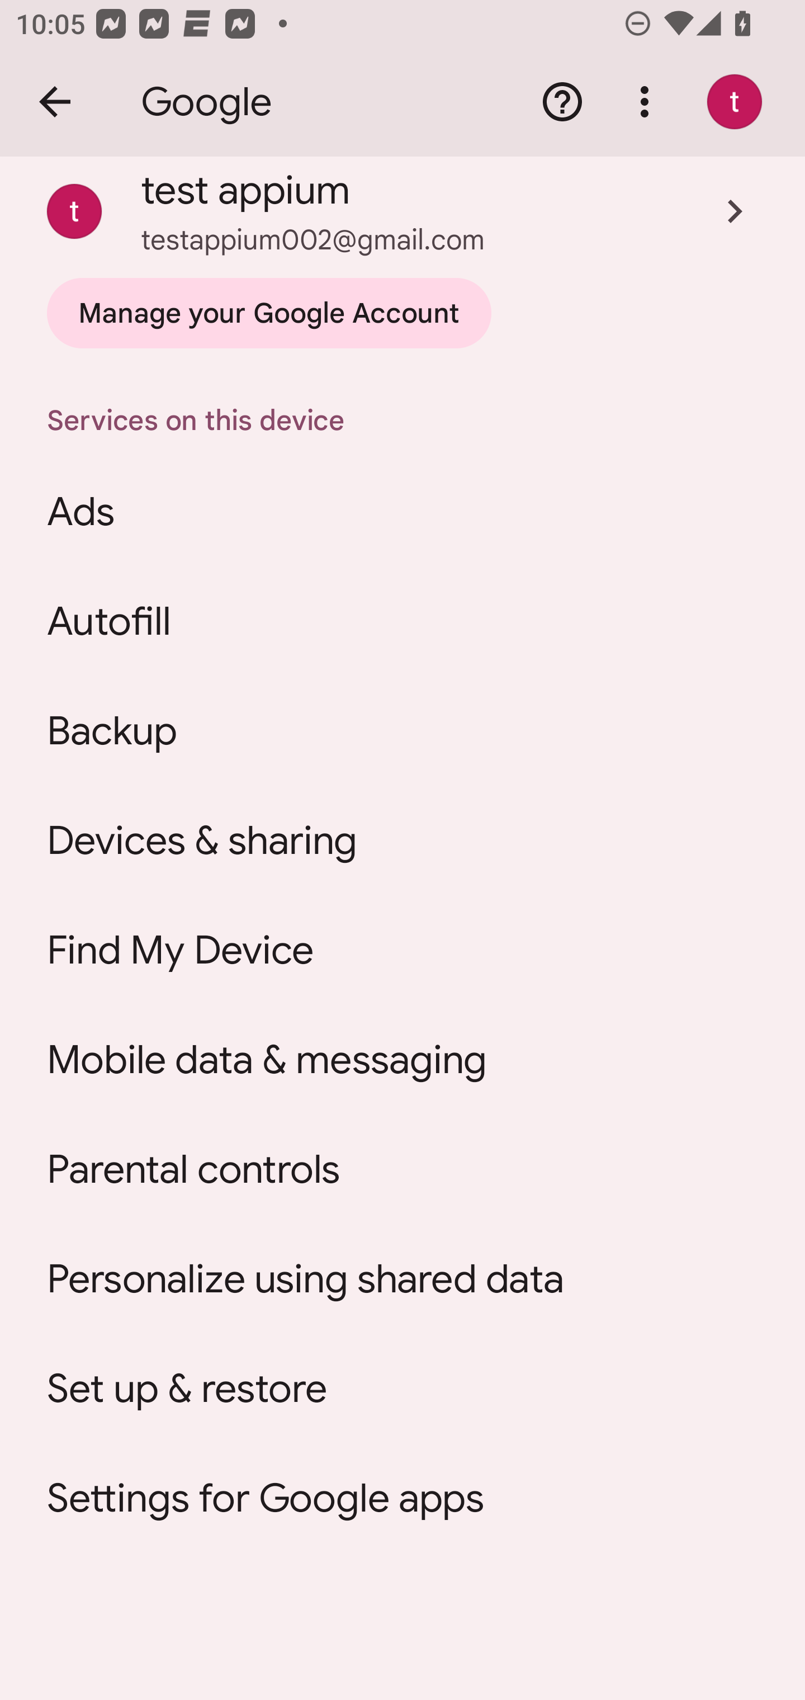  Describe the element at coordinates (562, 102) in the screenshot. I see `Help & feedback` at that location.